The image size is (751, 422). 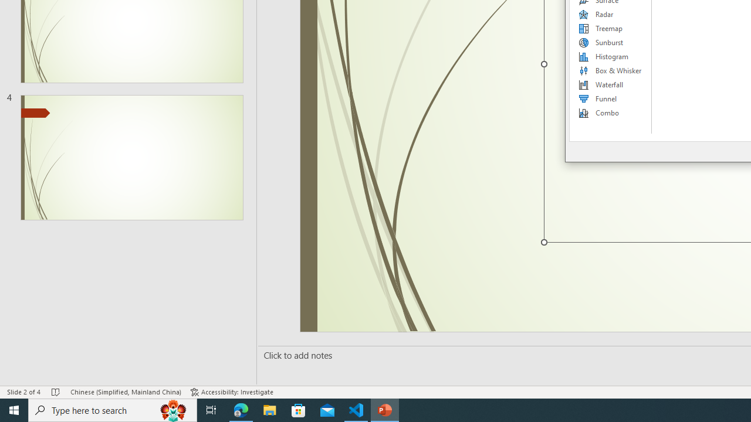 What do you see at coordinates (611, 56) in the screenshot?
I see `Histogram` at bounding box center [611, 56].